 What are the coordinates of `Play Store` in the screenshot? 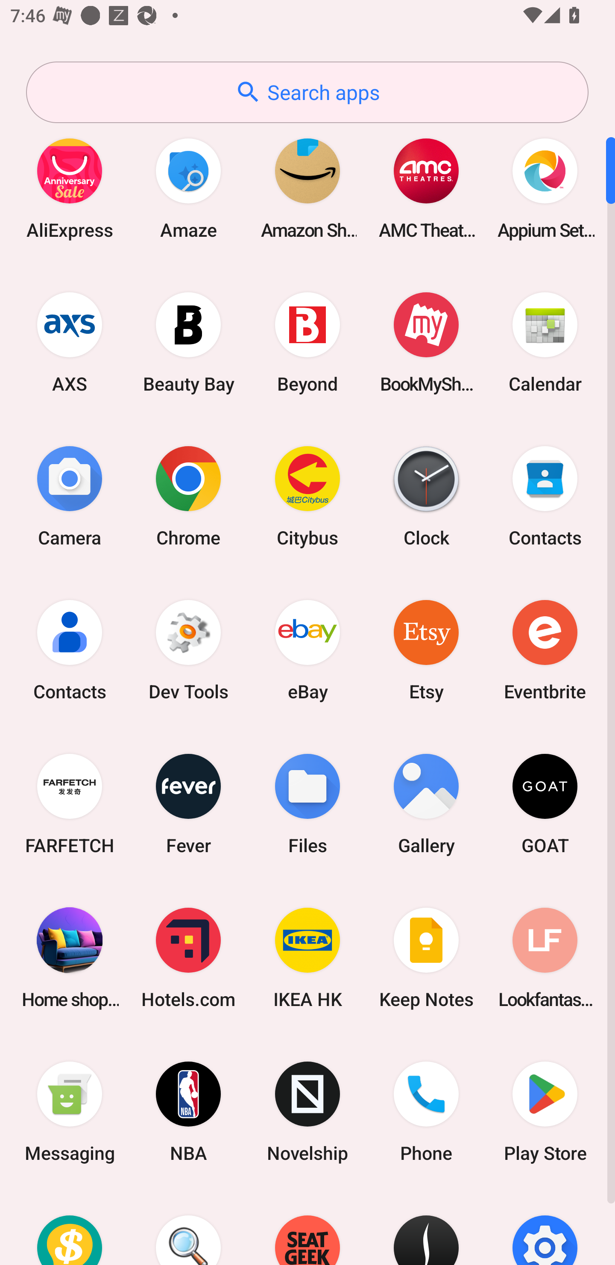 It's located at (545, 1112).